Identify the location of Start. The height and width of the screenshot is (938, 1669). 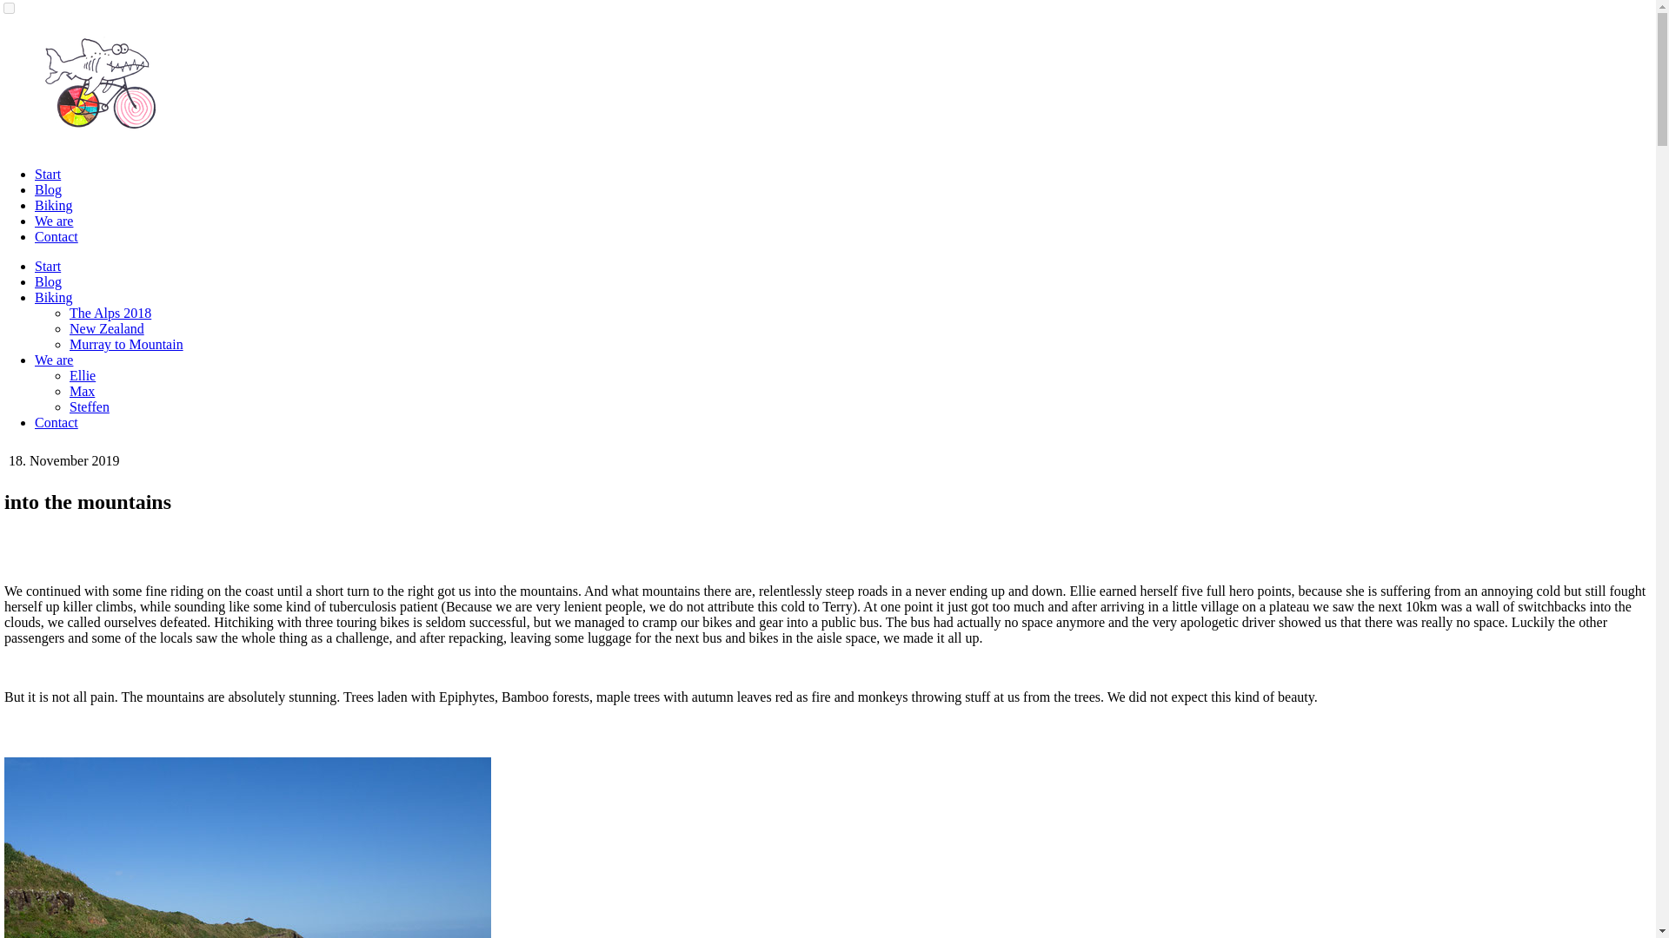
(47, 266).